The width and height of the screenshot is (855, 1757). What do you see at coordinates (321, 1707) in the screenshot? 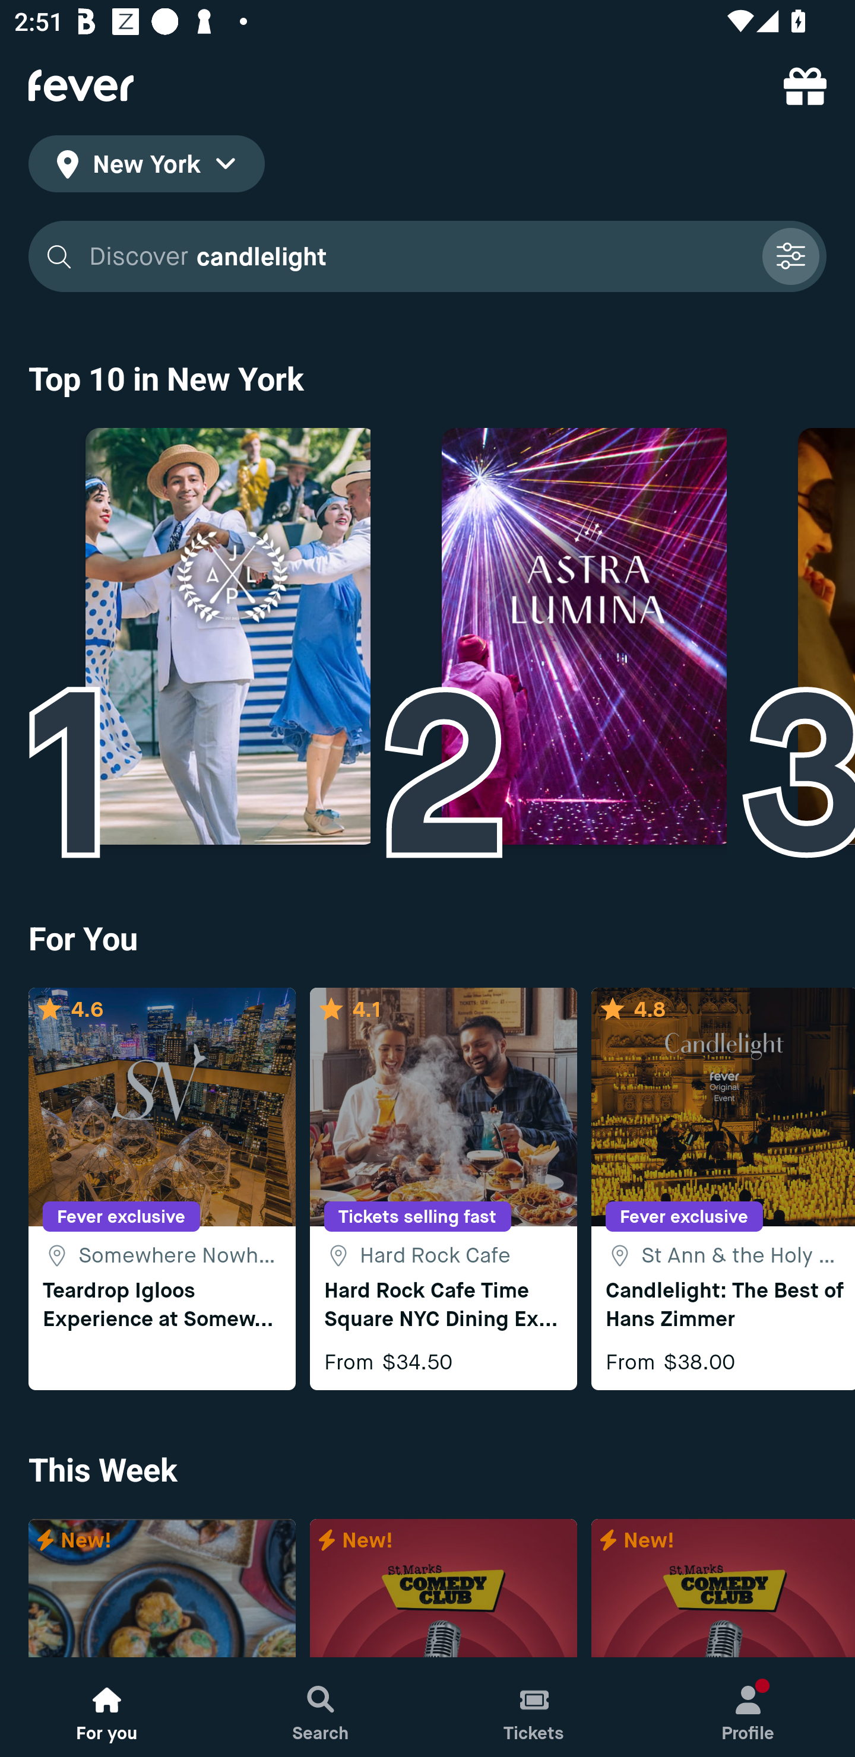
I see `Search` at bounding box center [321, 1707].